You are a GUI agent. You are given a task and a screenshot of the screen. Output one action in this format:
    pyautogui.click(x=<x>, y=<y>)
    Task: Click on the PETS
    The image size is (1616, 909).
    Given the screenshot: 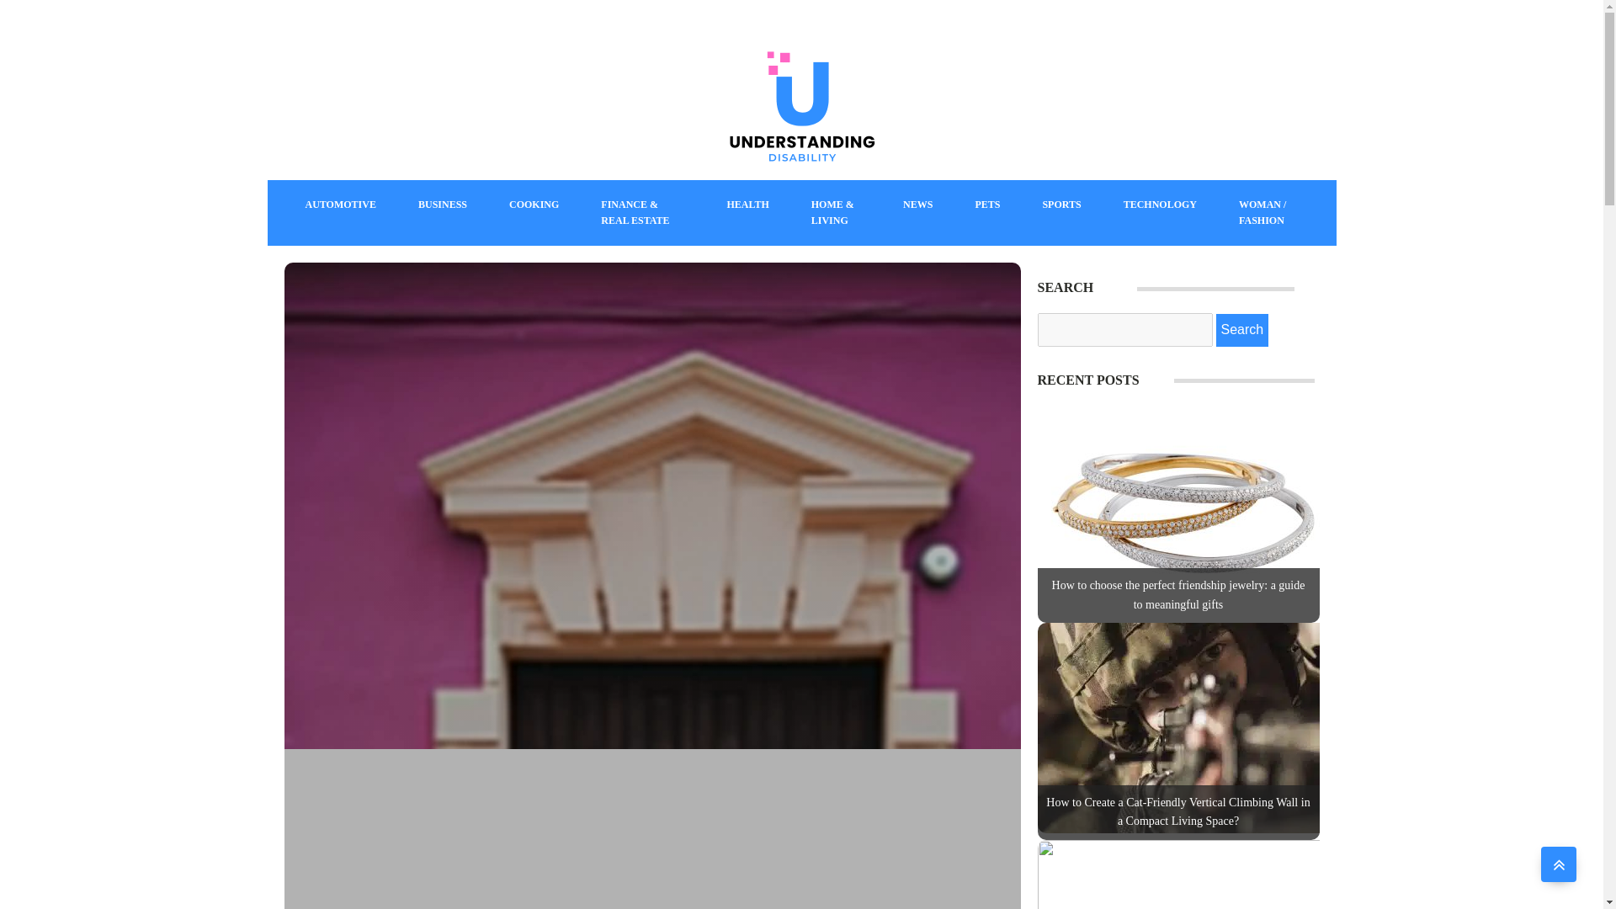 What is the action you would take?
    pyautogui.click(x=986, y=205)
    